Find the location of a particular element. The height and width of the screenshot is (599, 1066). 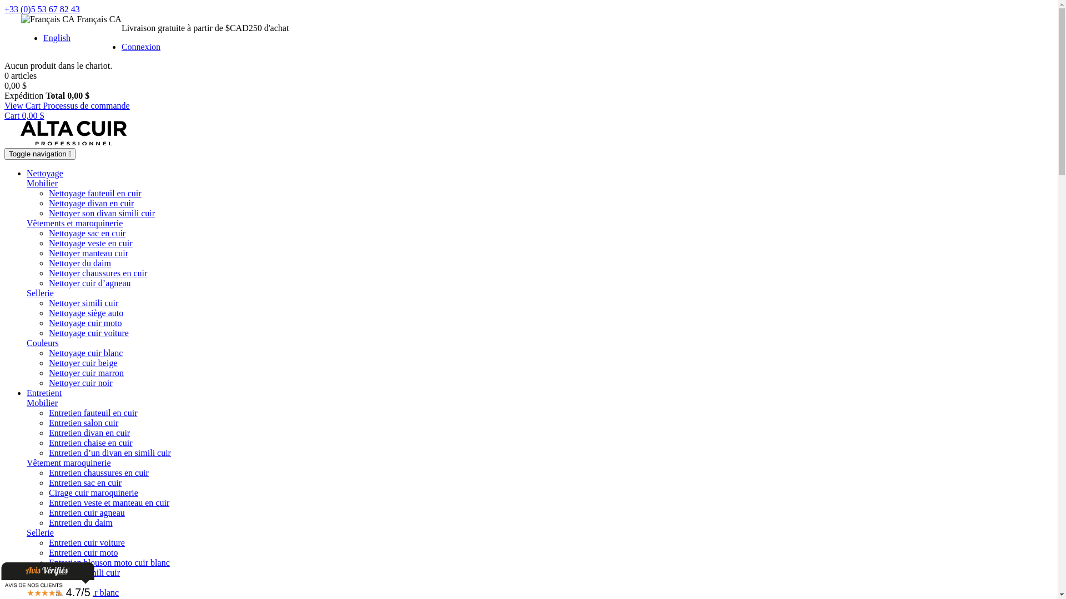

Entretien cuir agneau is located at coordinates (87, 512).